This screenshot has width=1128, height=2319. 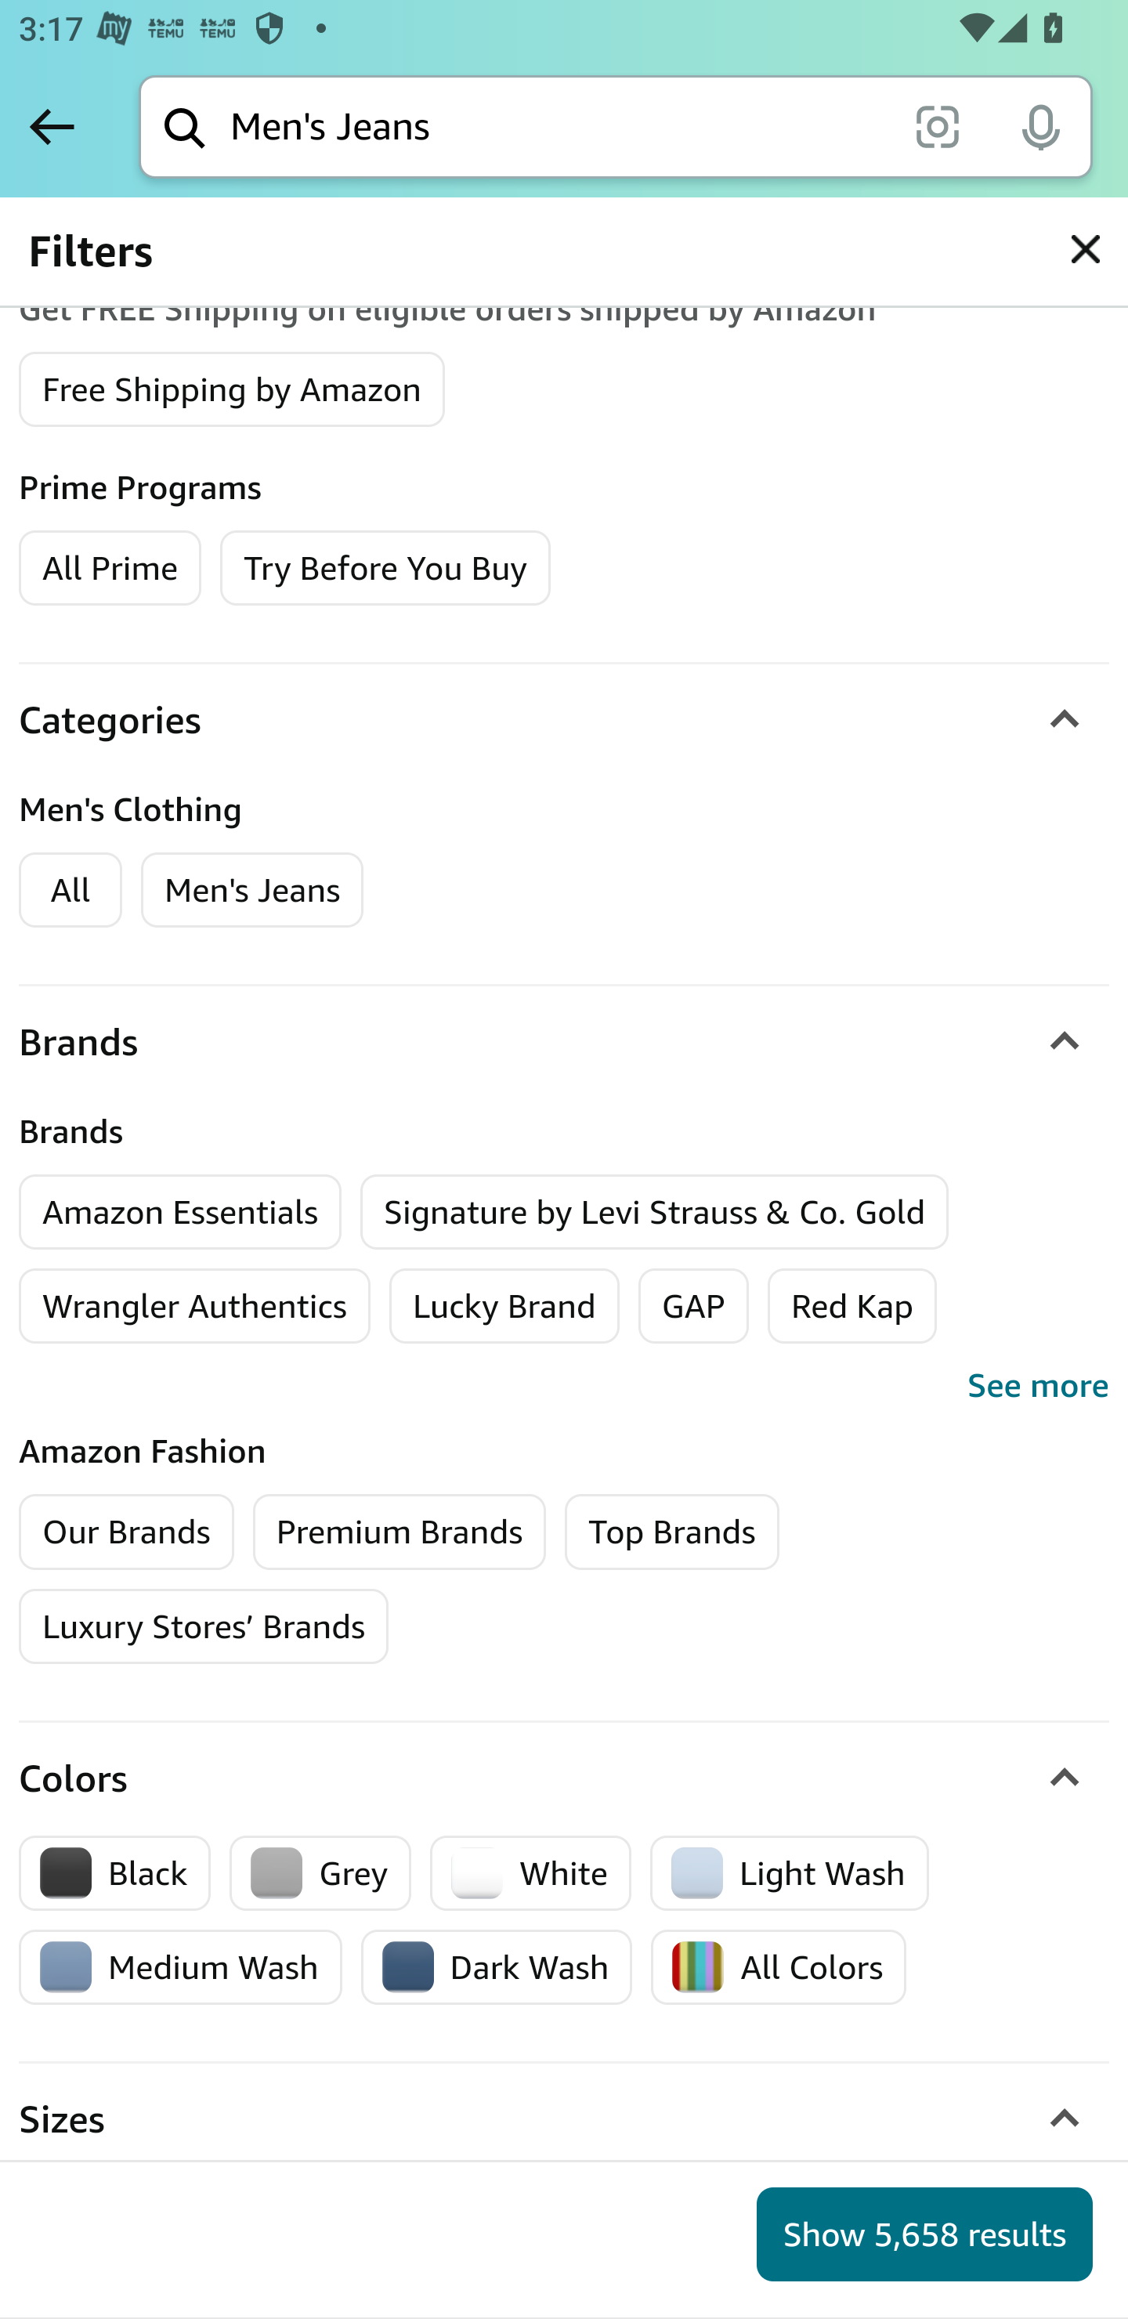 What do you see at coordinates (693, 1305) in the screenshot?
I see `GAP` at bounding box center [693, 1305].